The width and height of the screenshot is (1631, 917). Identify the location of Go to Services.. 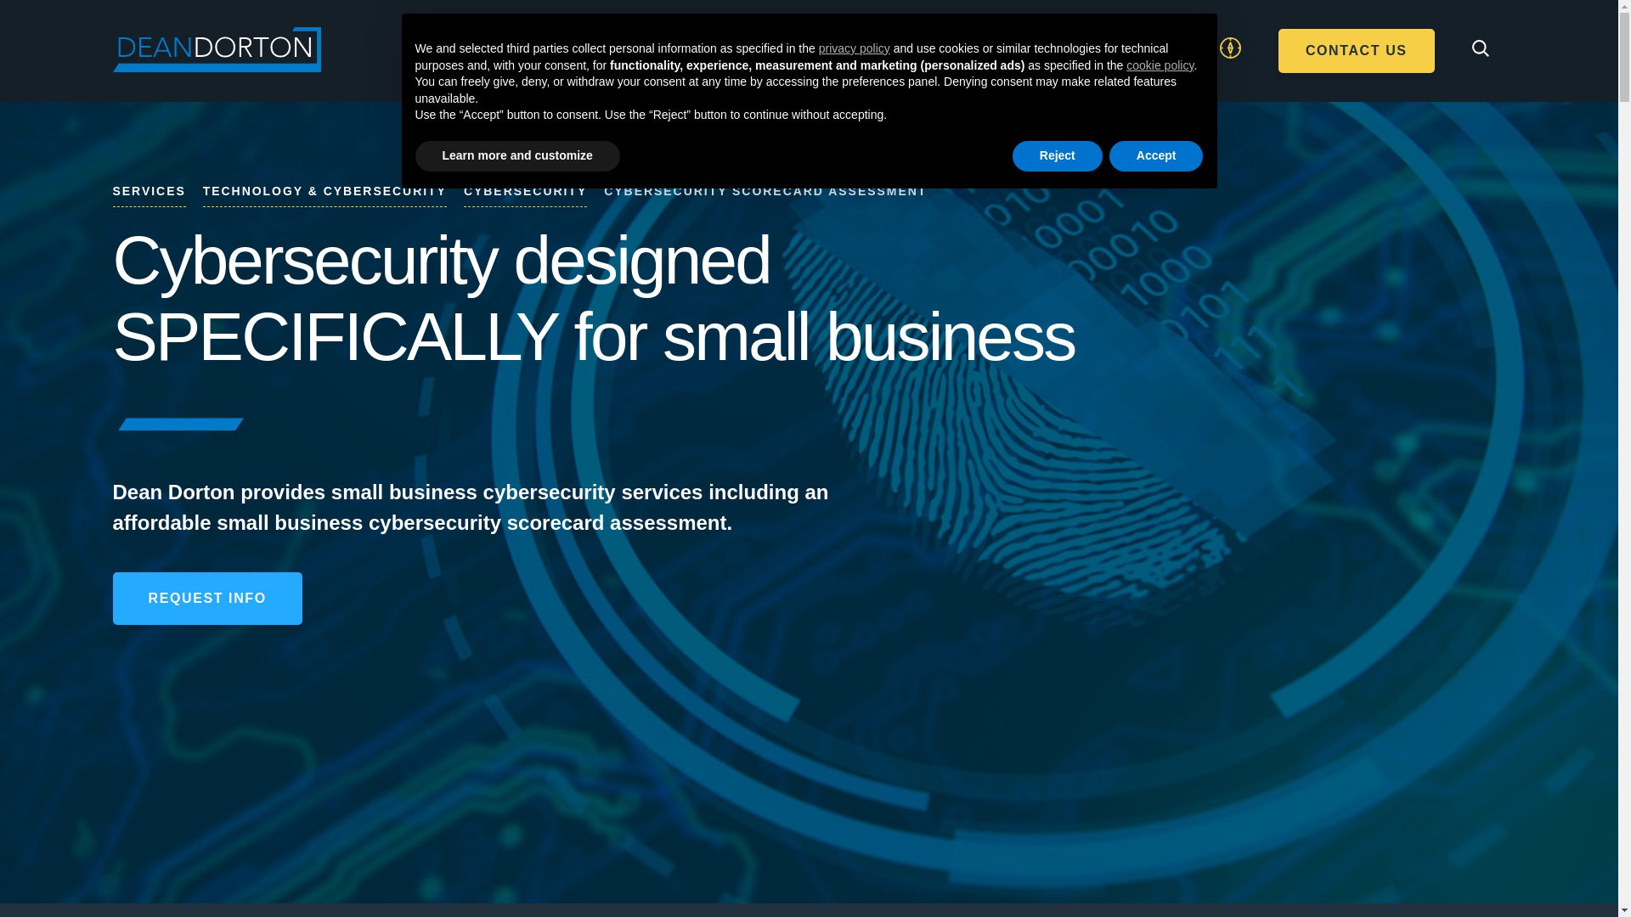
(149, 195).